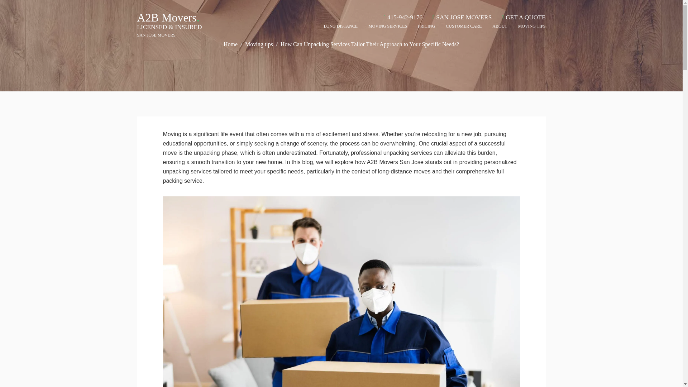 The image size is (688, 387). I want to click on LONG DISTANCE, so click(343, 27).